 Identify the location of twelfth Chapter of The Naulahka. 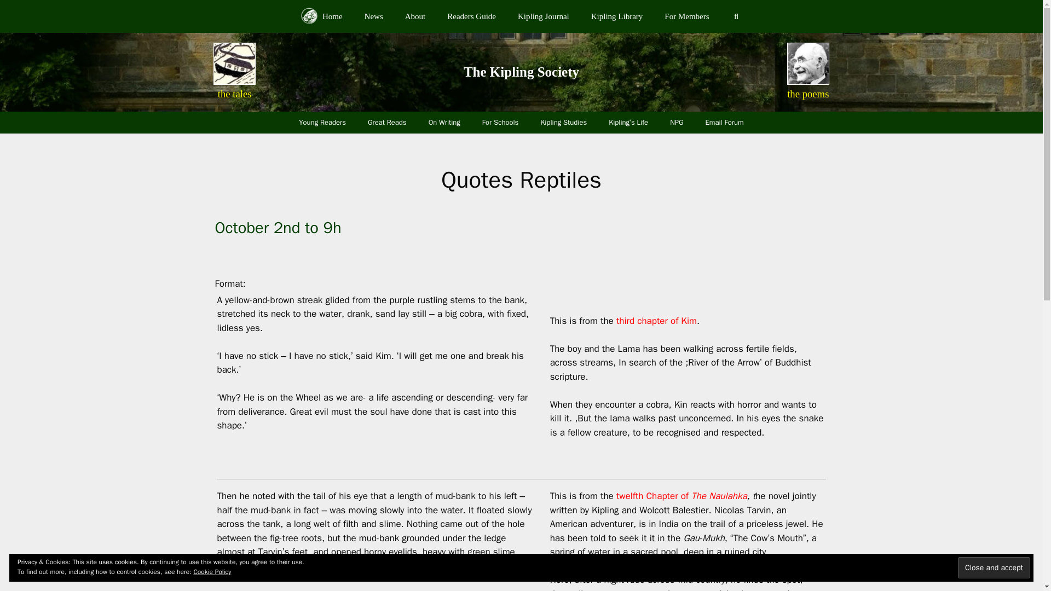
(680, 496).